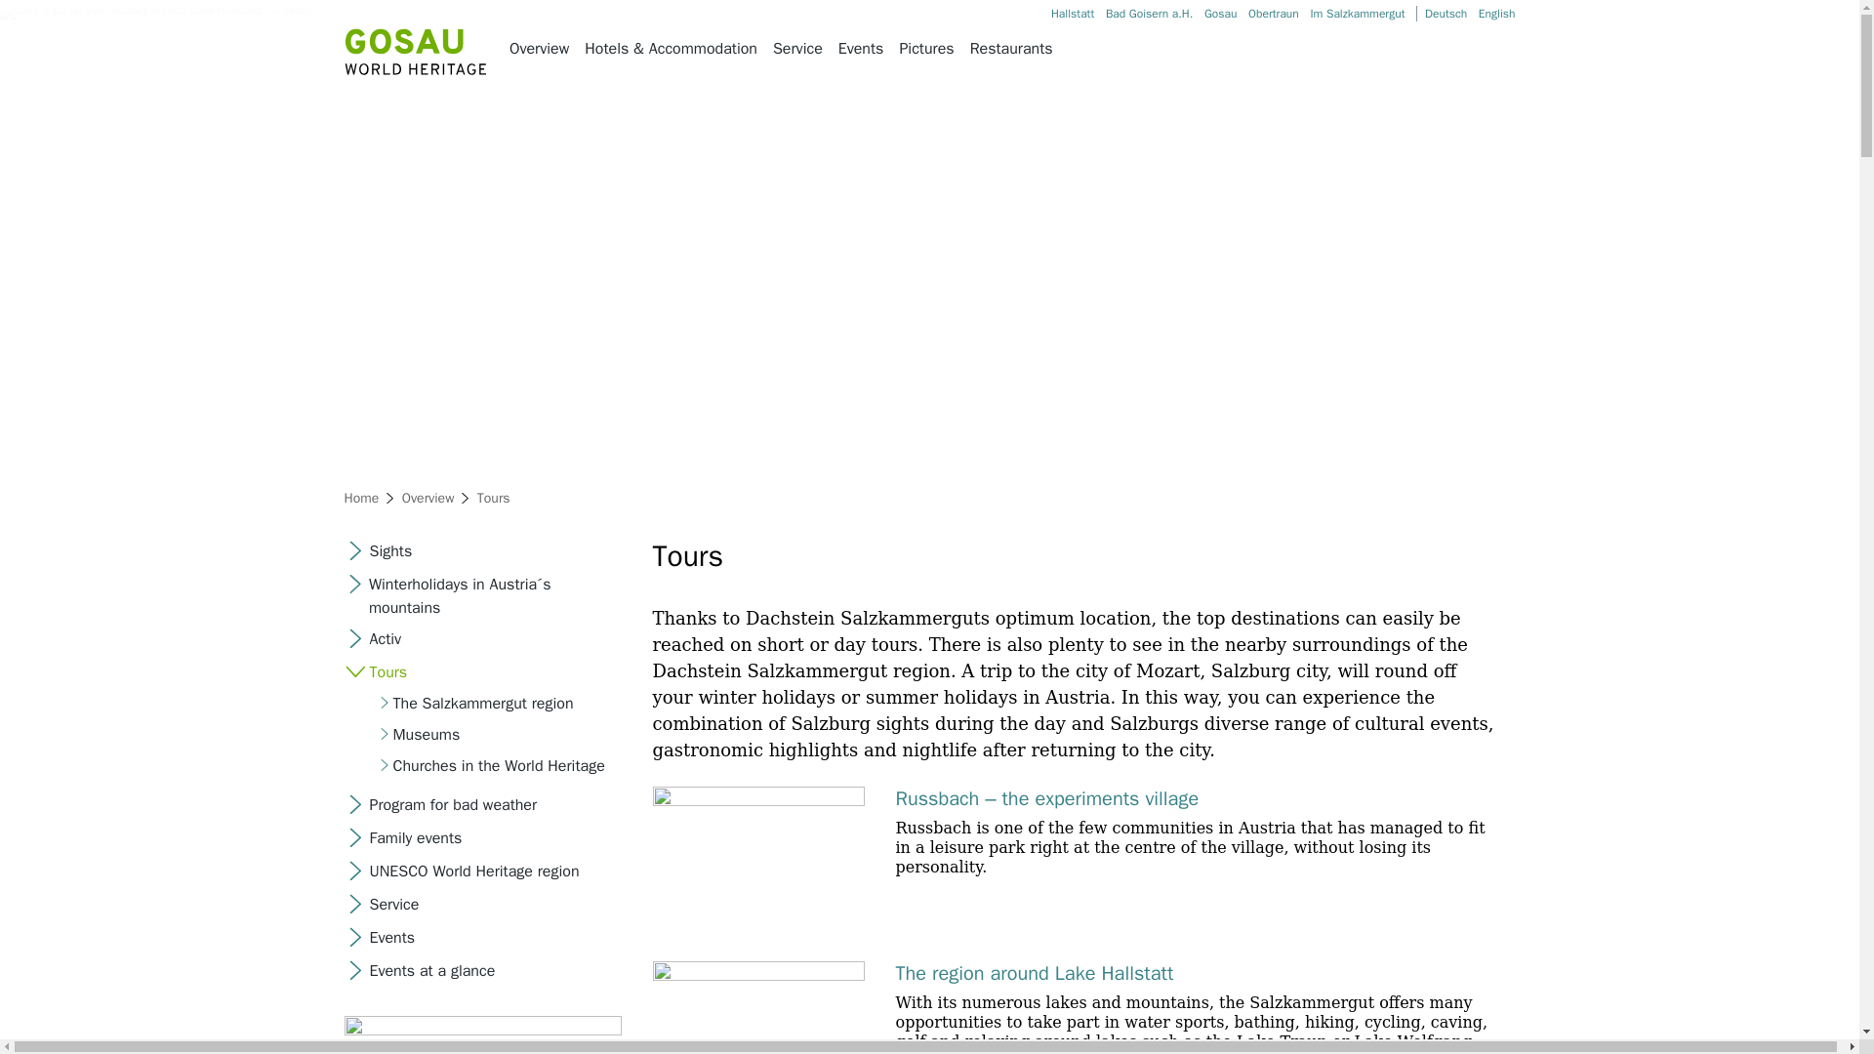 This screenshot has width=1874, height=1054. What do you see at coordinates (1148, 14) in the screenshot?
I see `Bad Goisern a.H.` at bounding box center [1148, 14].